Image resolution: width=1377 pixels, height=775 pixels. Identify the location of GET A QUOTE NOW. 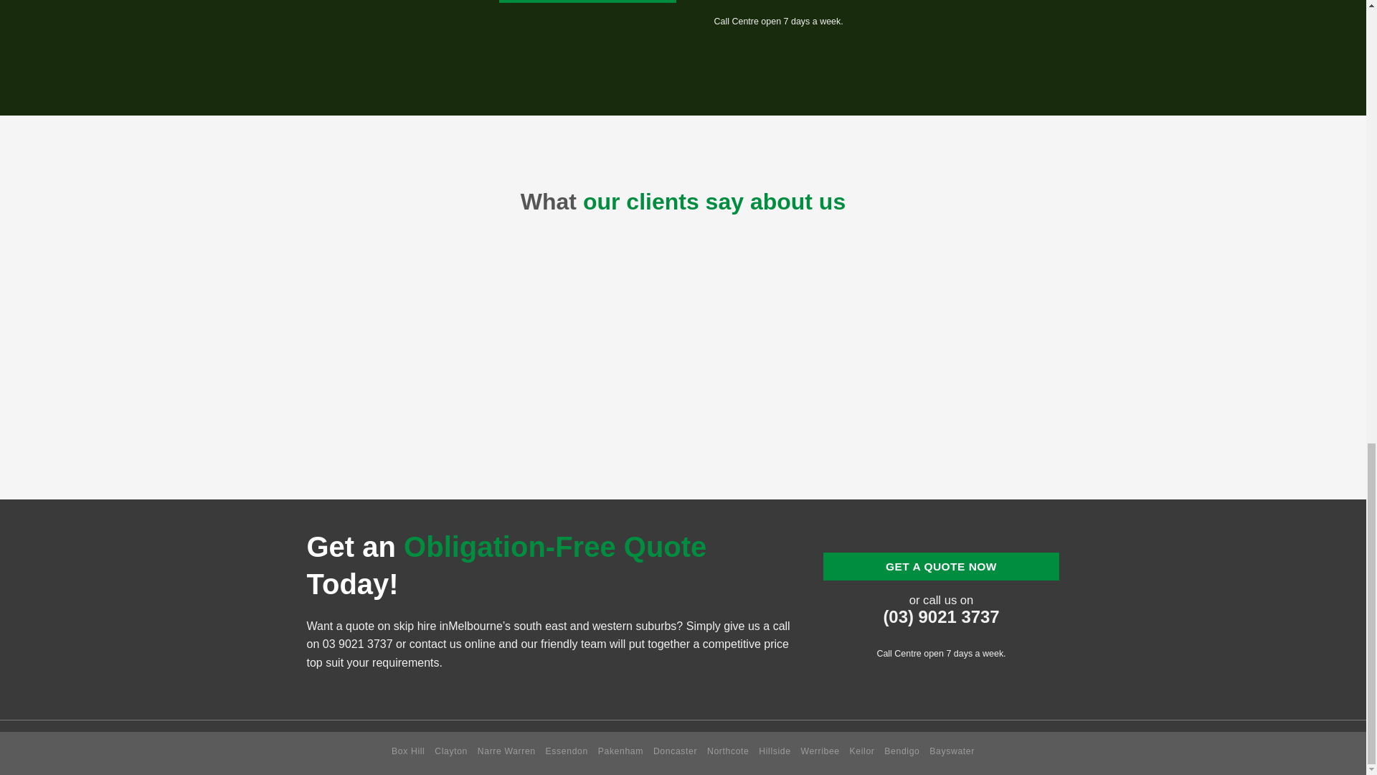
(942, 566).